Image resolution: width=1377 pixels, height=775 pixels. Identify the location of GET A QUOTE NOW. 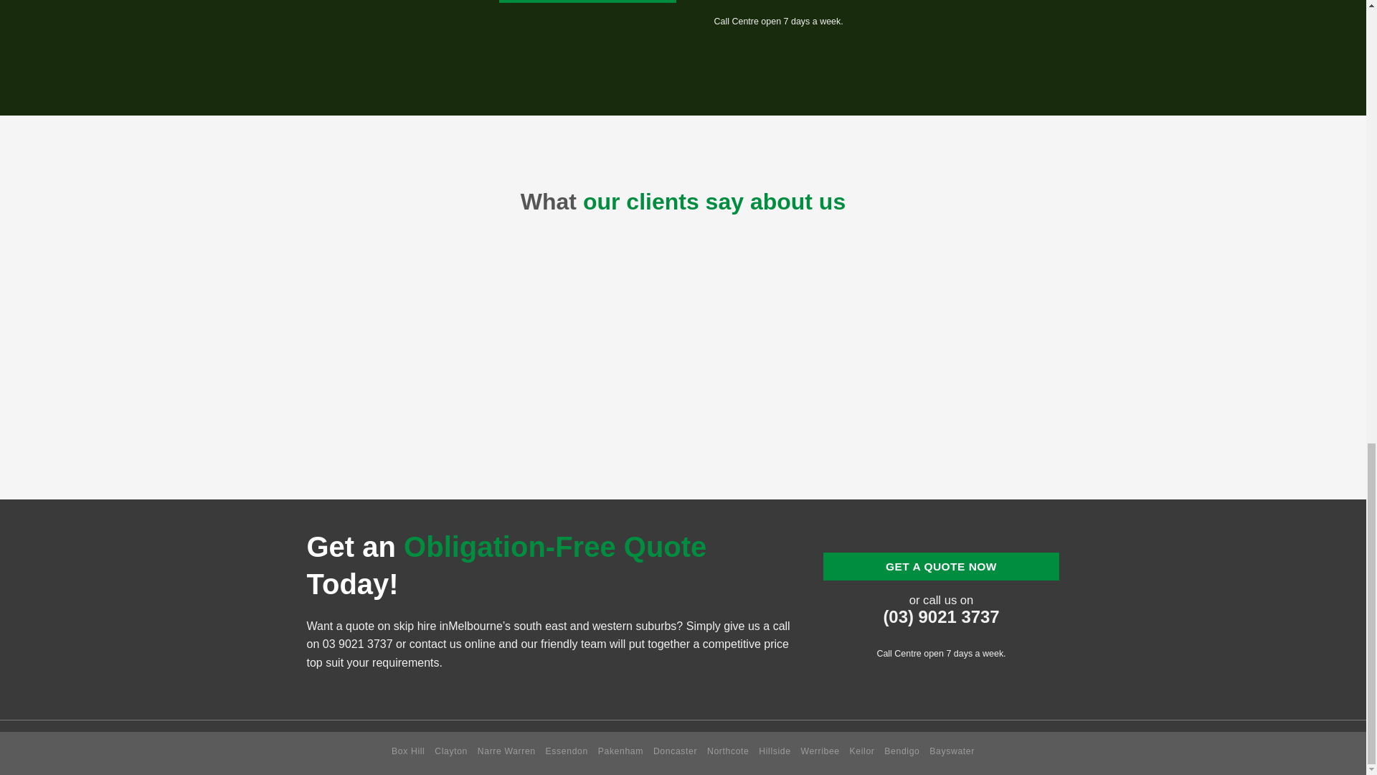
(942, 566).